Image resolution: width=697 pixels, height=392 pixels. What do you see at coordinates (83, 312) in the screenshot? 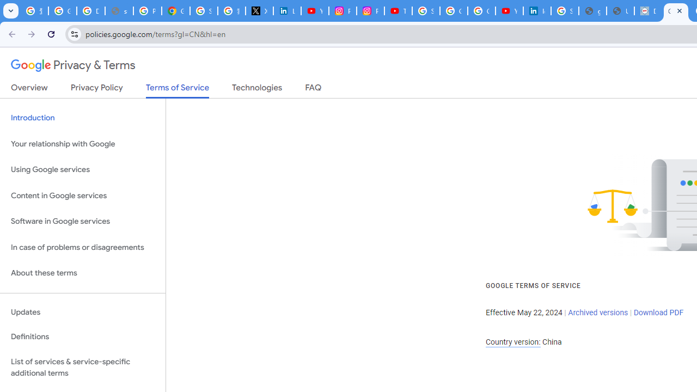
I see `Updates` at bounding box center [83, 312].